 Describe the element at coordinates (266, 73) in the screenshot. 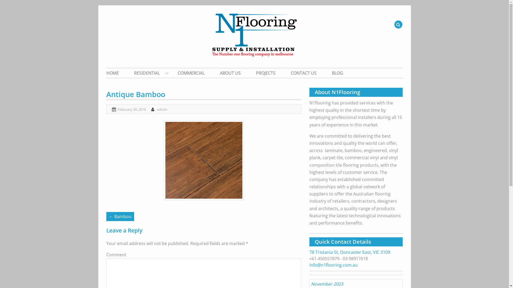

I see `PROJECTS` at that location.